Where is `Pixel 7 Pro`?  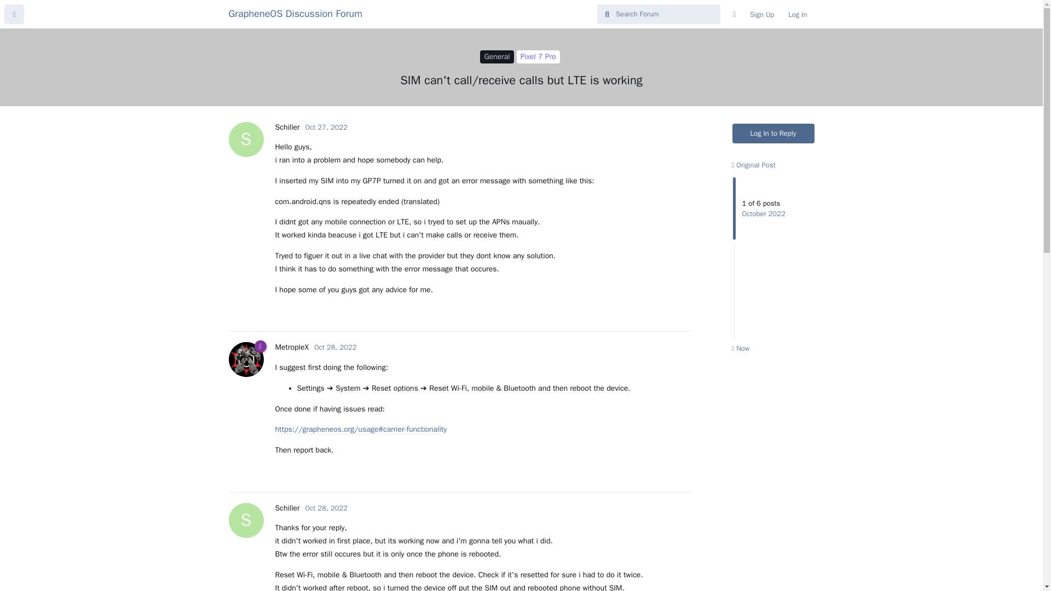 Pixel 7 Pro is located at coordinates (539, 56).